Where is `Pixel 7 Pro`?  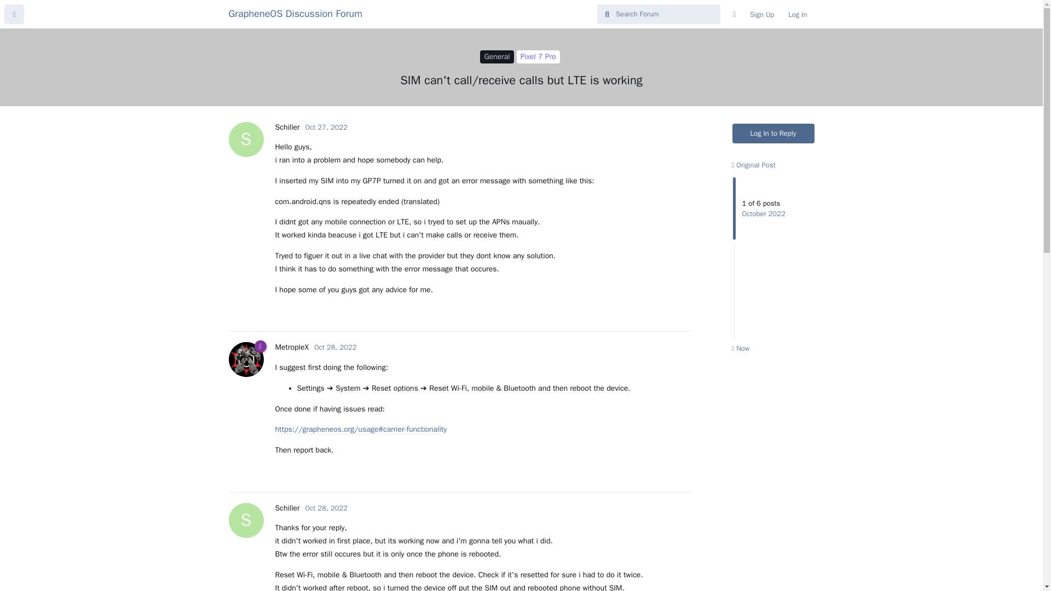 Pixel 7 Pro is located at coordinates (539, 56).